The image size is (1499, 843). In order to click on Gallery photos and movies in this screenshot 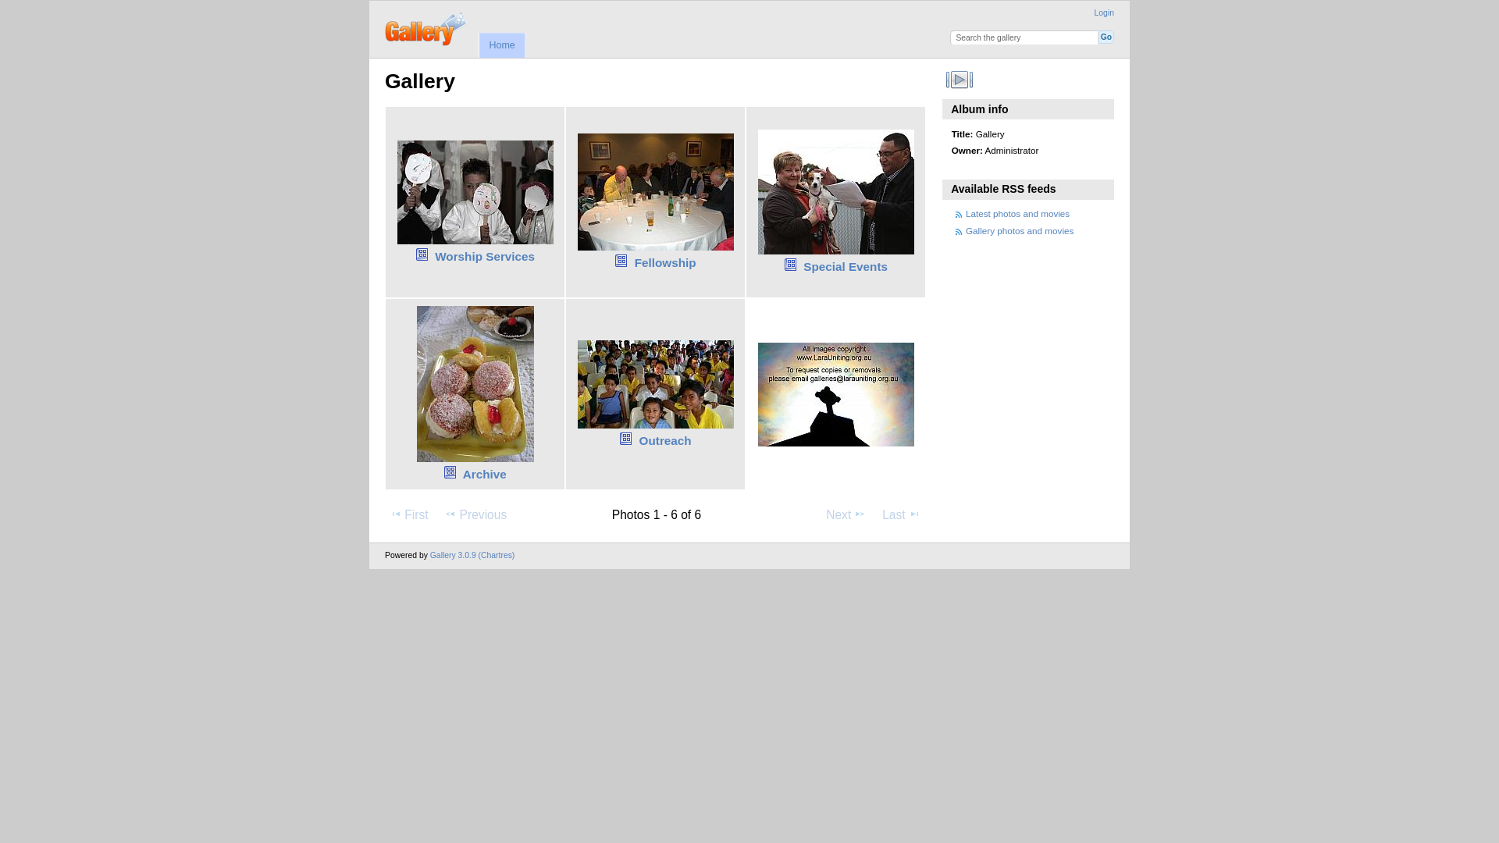, I will do `click(1020, 231)`.